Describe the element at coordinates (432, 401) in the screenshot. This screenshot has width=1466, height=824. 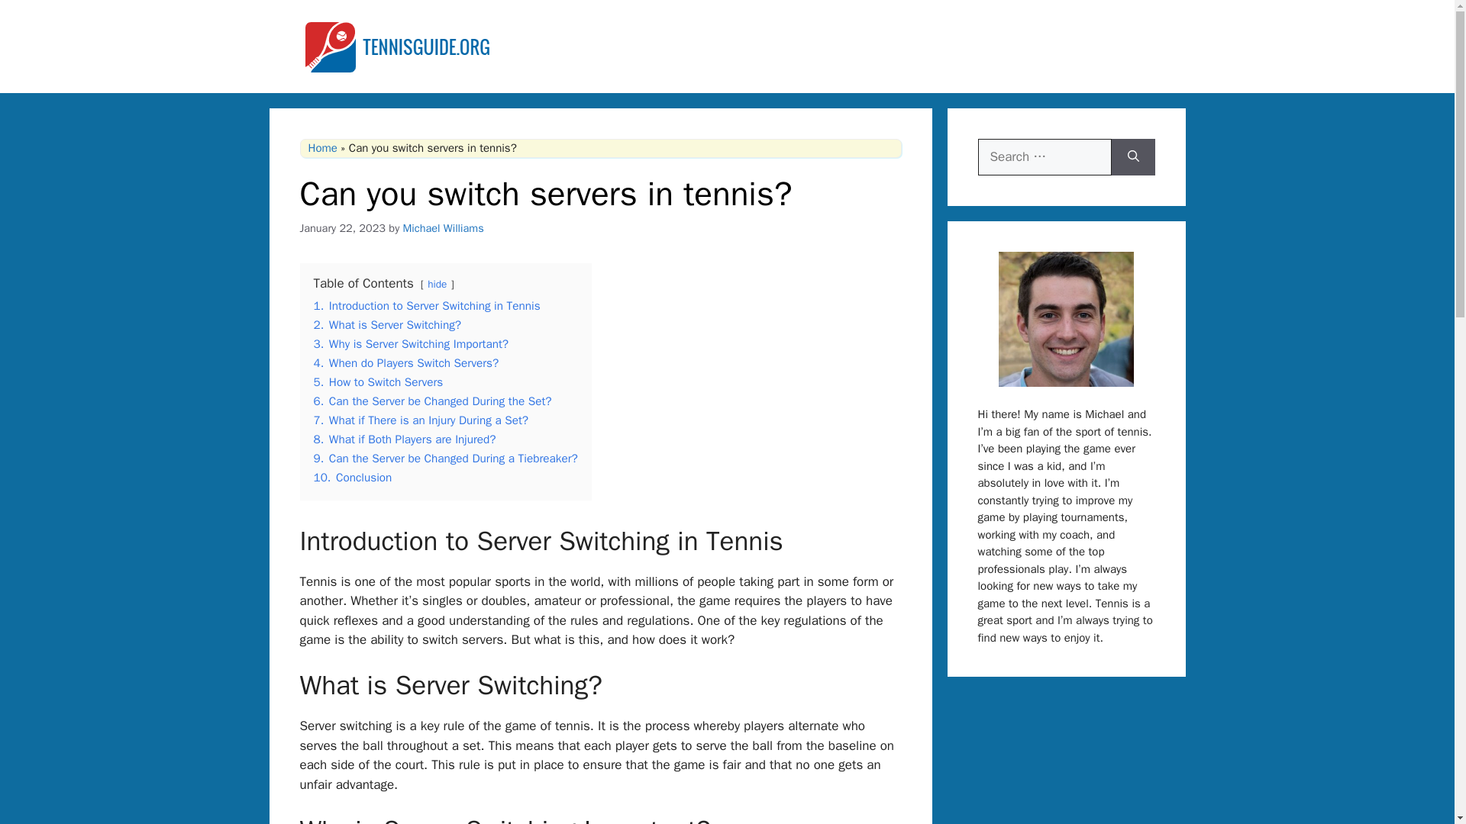
I see `6. Can the Server be Changed During the Set?` at that location.